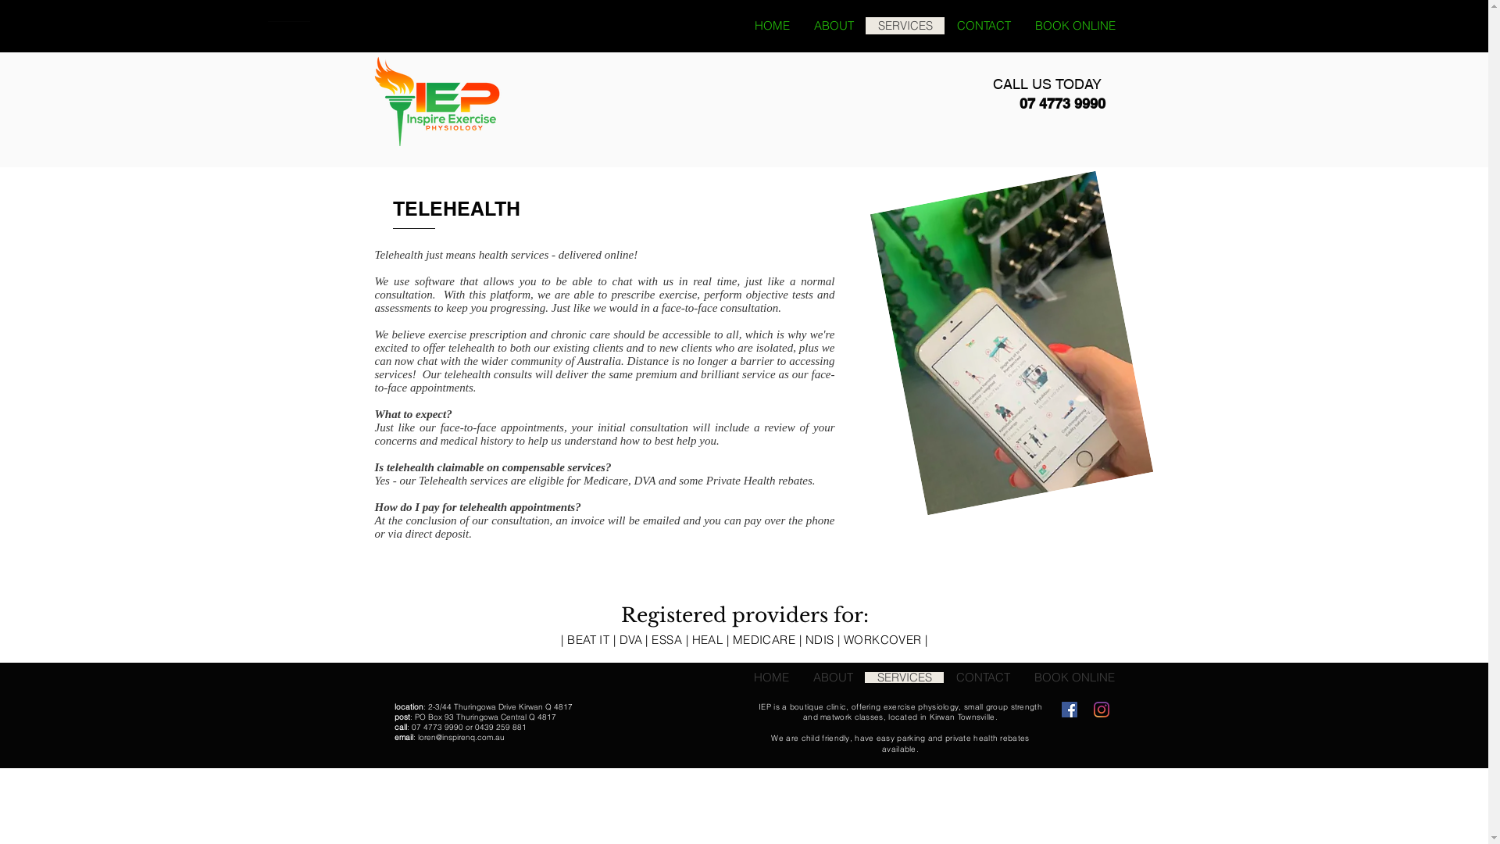 The width and height of the screenshot is (1500, 844). I want to click on IEP_PA4.jpg, so click(984, 324).